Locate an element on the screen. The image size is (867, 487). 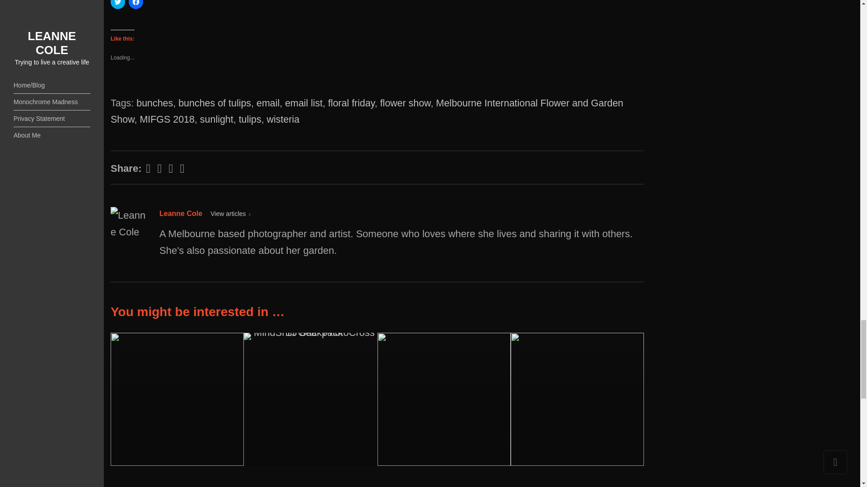
flower show is located at coordinates (406, 103).